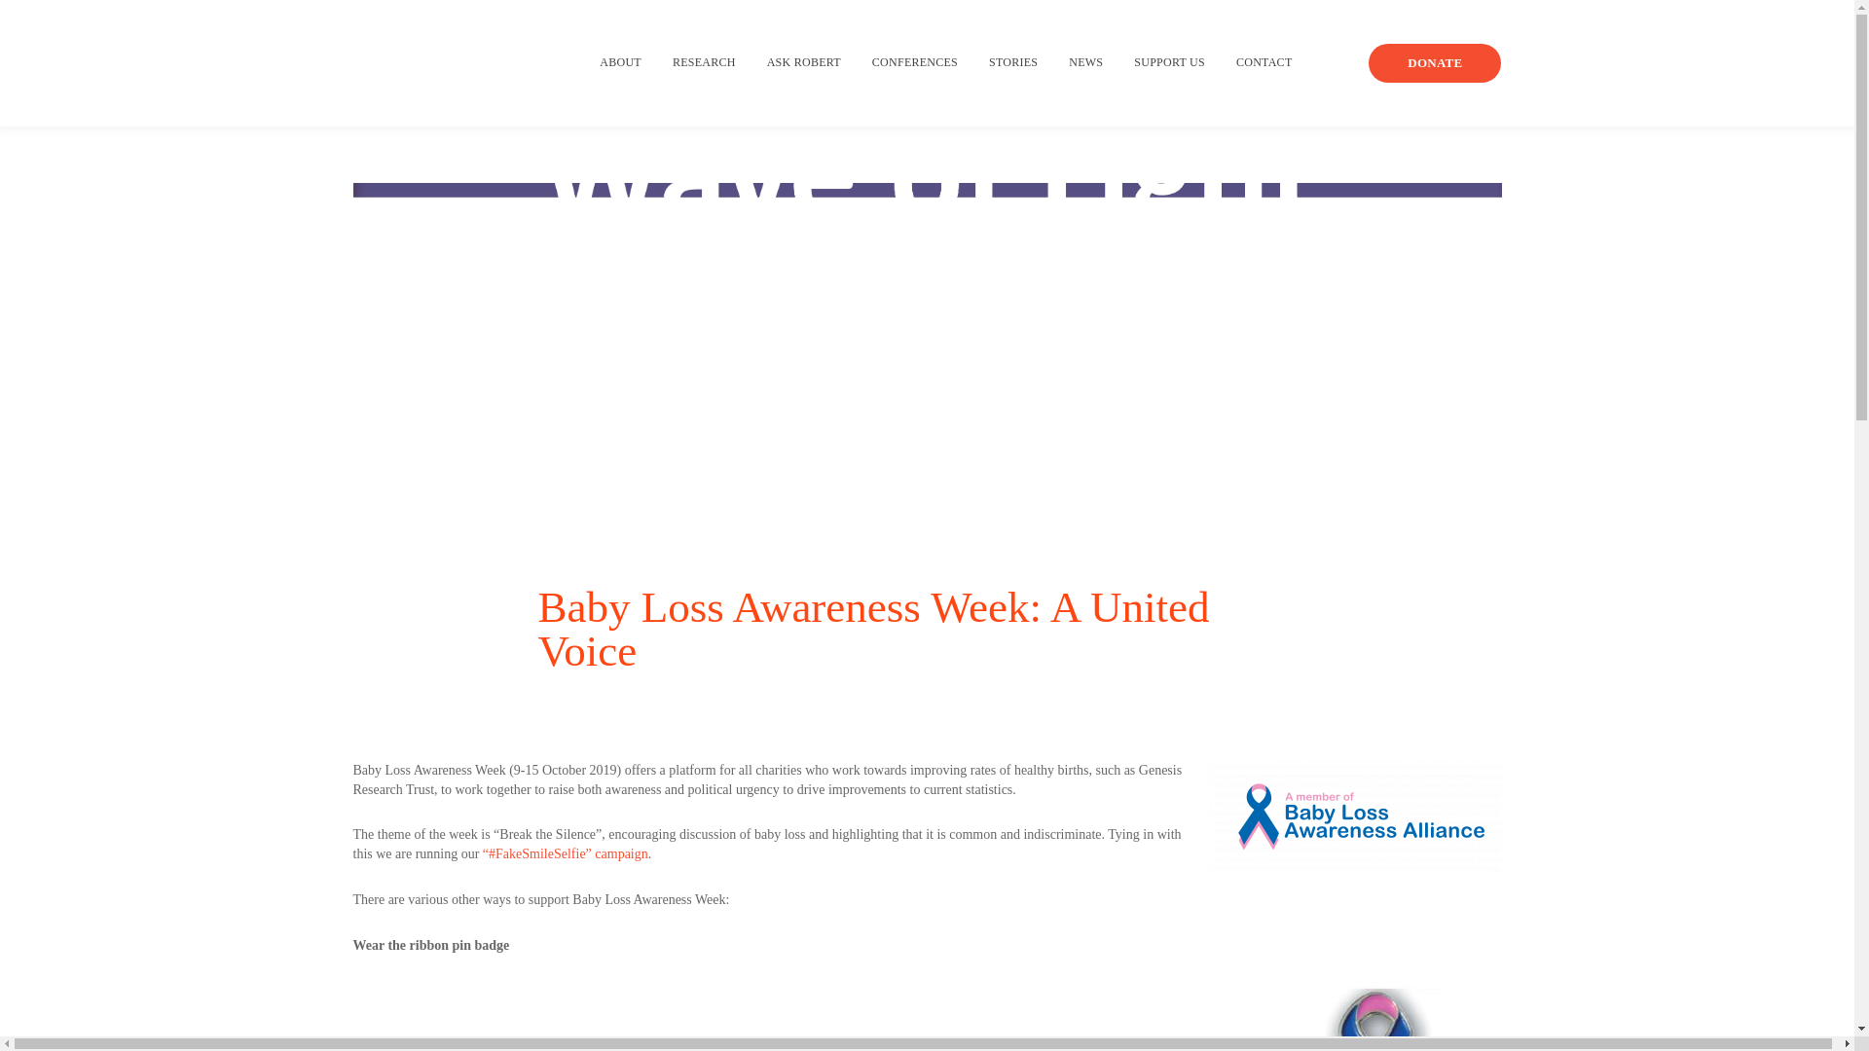  Describe the element at coordinates (705, 62) in the screenshot. I see `RESEARCH` at that location.